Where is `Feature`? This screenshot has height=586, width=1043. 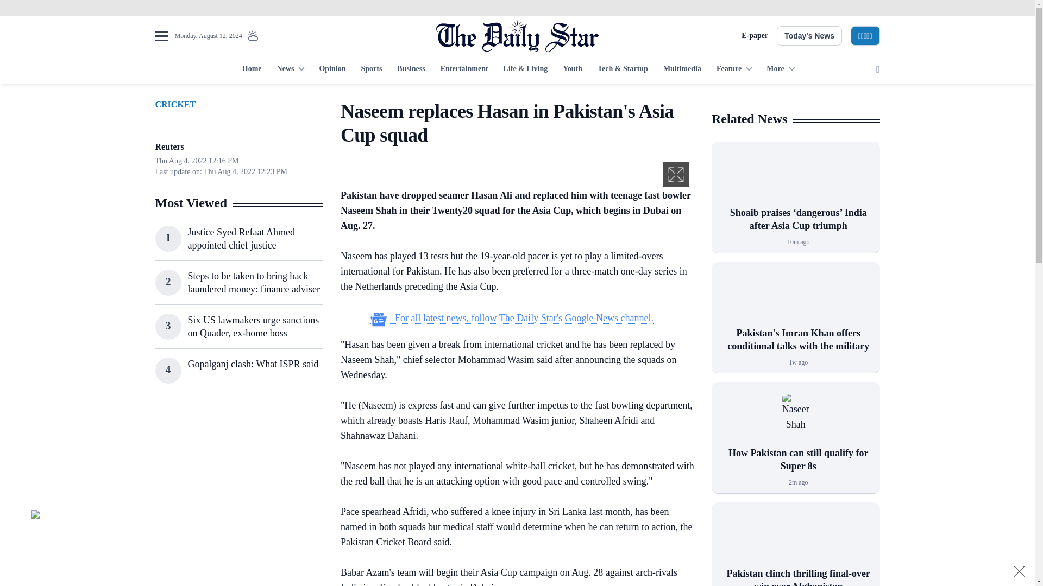 Feature is located at coordinates (734, 69).